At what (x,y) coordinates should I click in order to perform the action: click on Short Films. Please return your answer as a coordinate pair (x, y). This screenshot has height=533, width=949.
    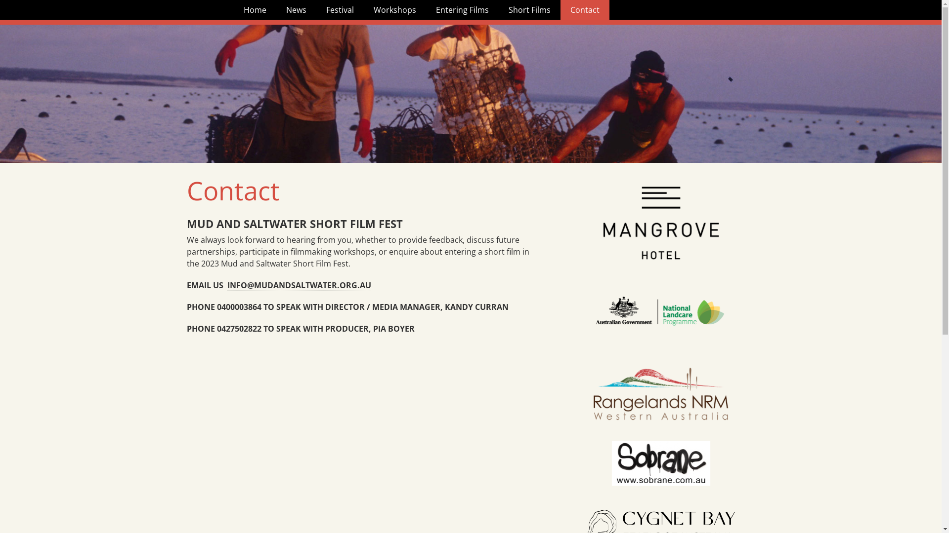
    Looking at the image, I should click on (529, 10).